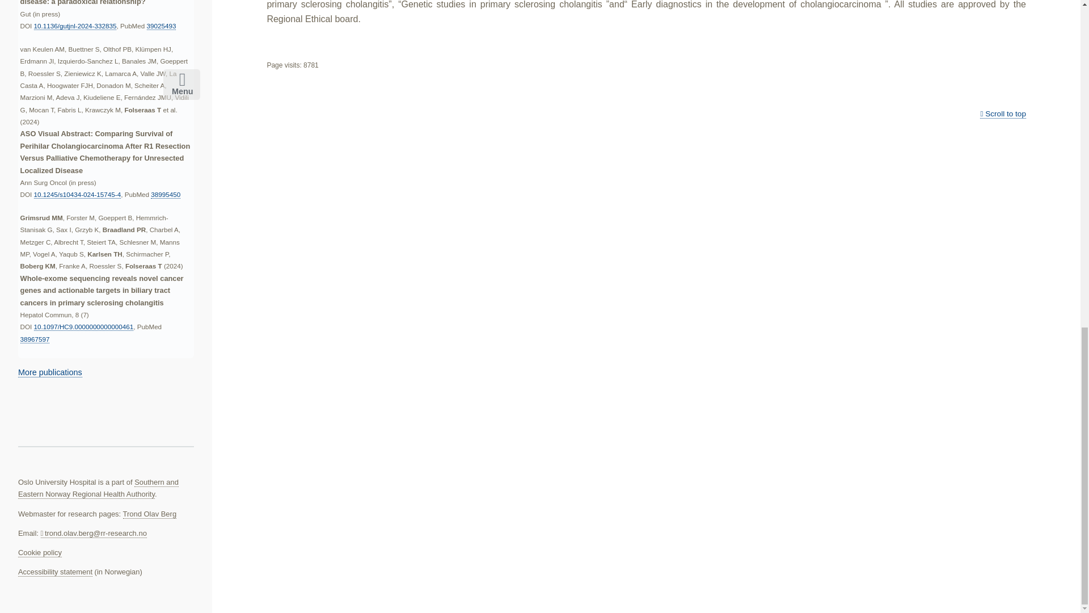 The width and height of the screenshot is (1089, 613). What do you see at coordinates (35, 339) in the screenshot?
I see `38967597` at bounding box center [35, 339].